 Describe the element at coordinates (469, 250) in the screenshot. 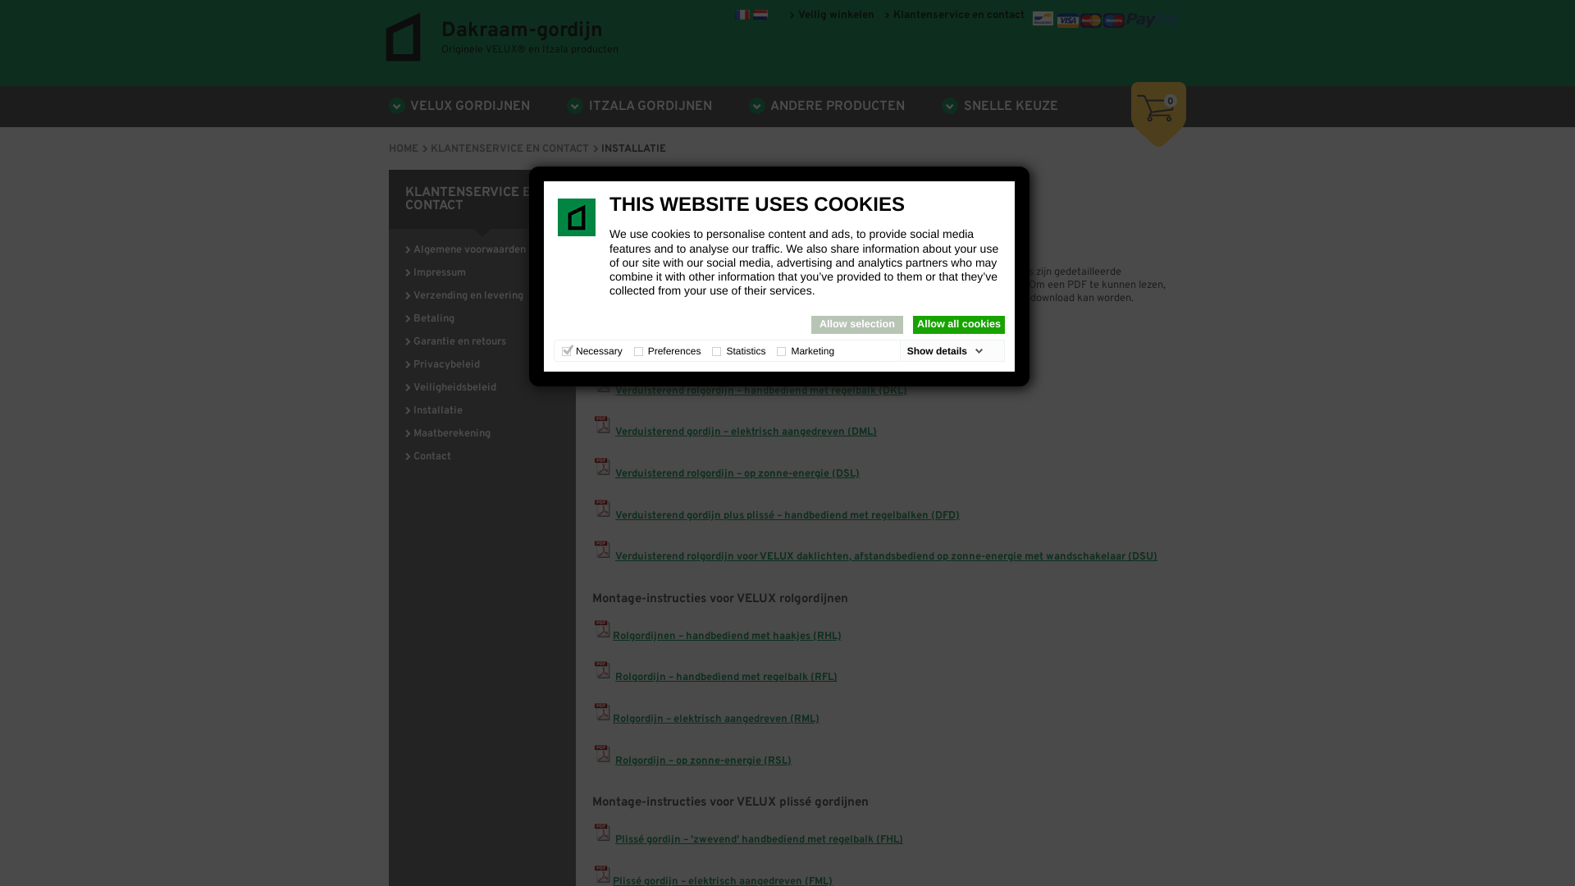

I see `Algemene voorwaarden` at that location.